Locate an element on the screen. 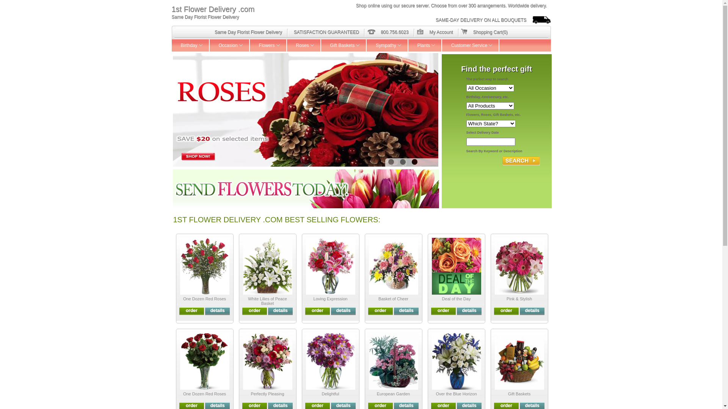 This screenshot has height=409, width=728. Over the Blue Horizon is located at coordinates (456, 394).